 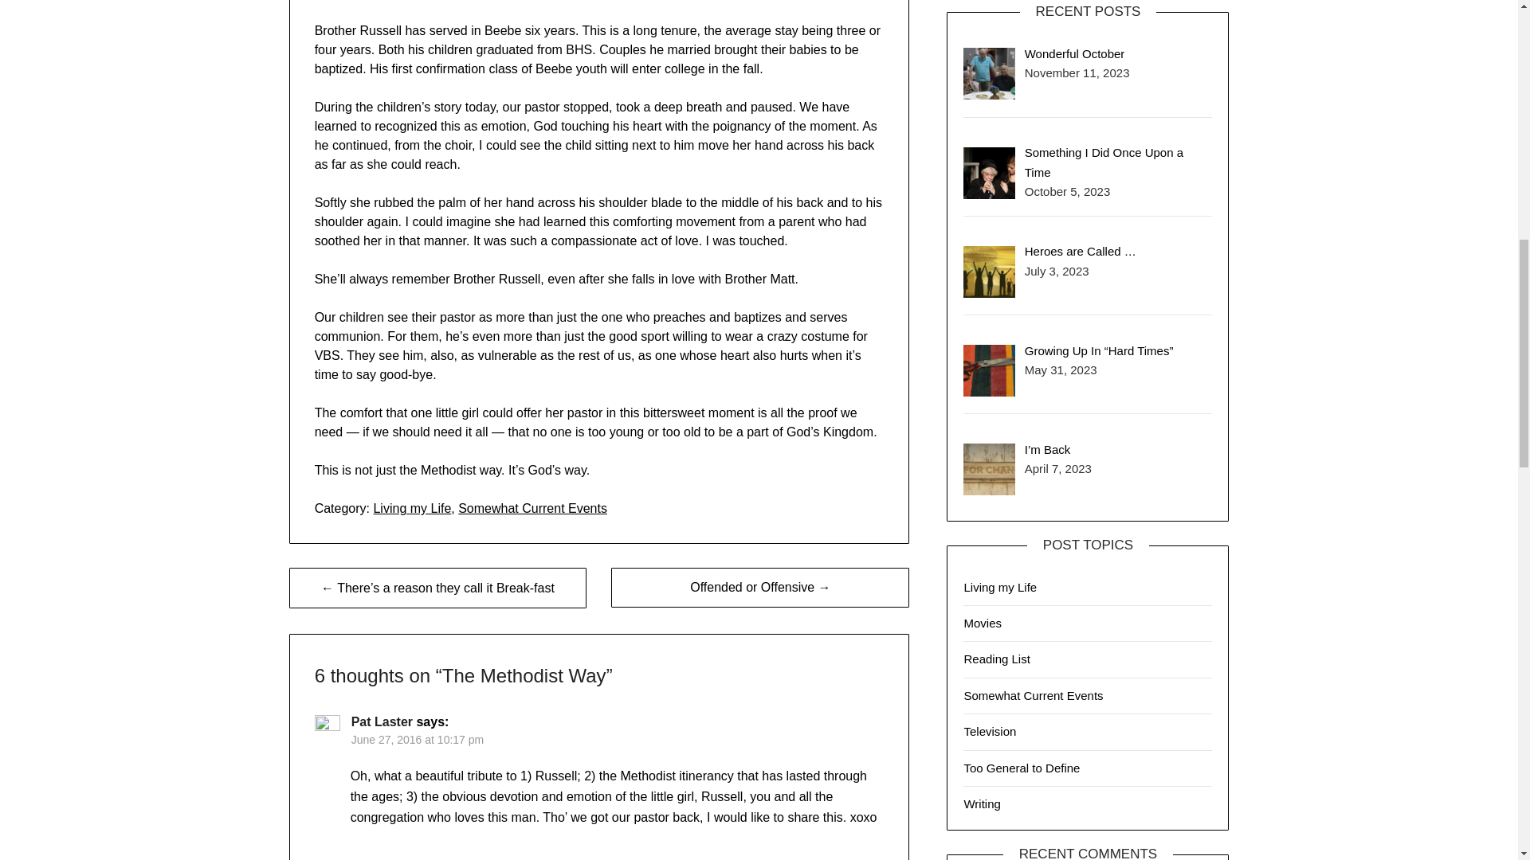 I want to click on Reading List, so click(x=996, y=658).